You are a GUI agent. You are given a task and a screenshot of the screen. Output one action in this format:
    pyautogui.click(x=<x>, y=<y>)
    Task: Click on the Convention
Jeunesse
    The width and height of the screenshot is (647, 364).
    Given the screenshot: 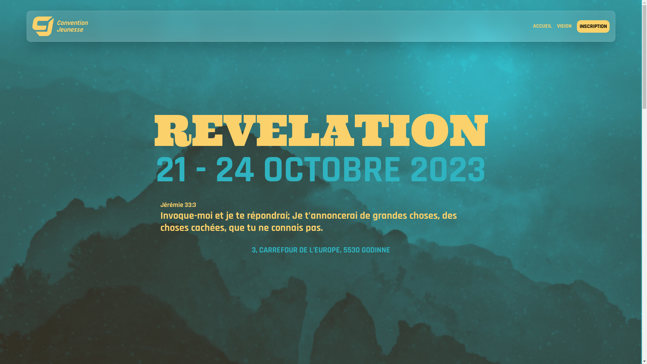 What is the action you would take?
    pyautogui.click(x=60, y=26)
    